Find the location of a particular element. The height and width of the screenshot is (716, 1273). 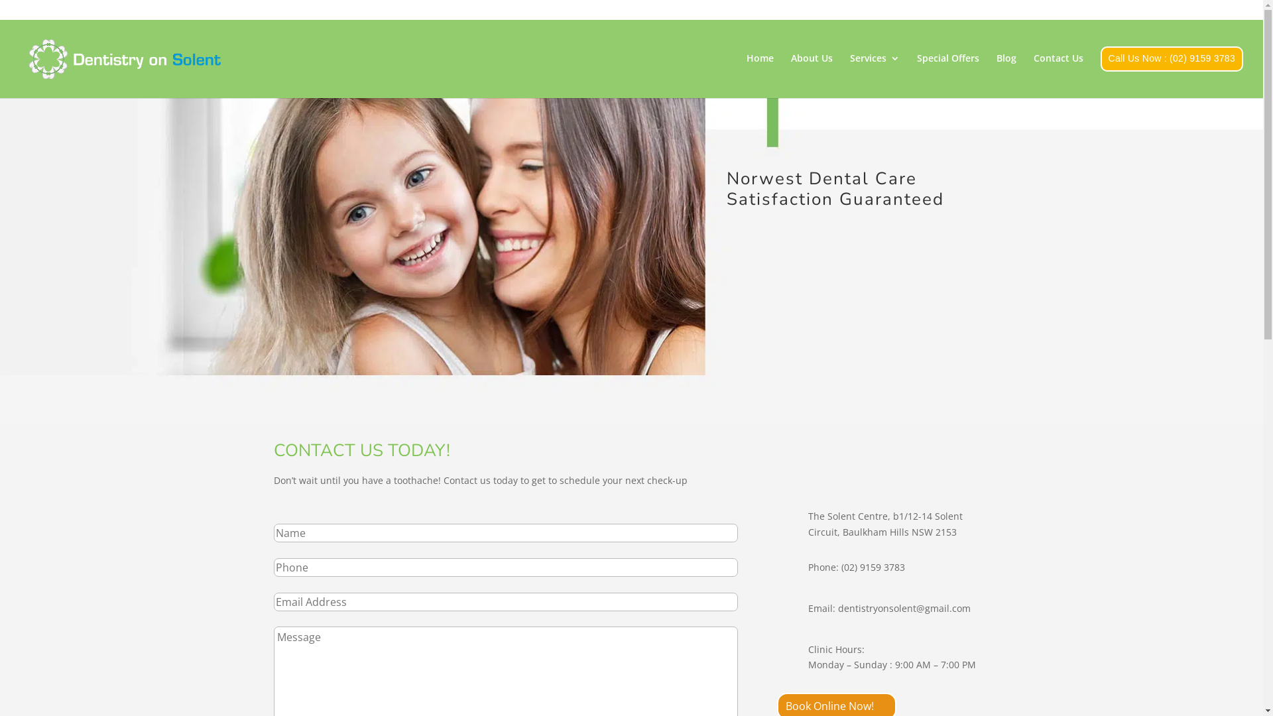

Services is located at coordinates (875, 72).